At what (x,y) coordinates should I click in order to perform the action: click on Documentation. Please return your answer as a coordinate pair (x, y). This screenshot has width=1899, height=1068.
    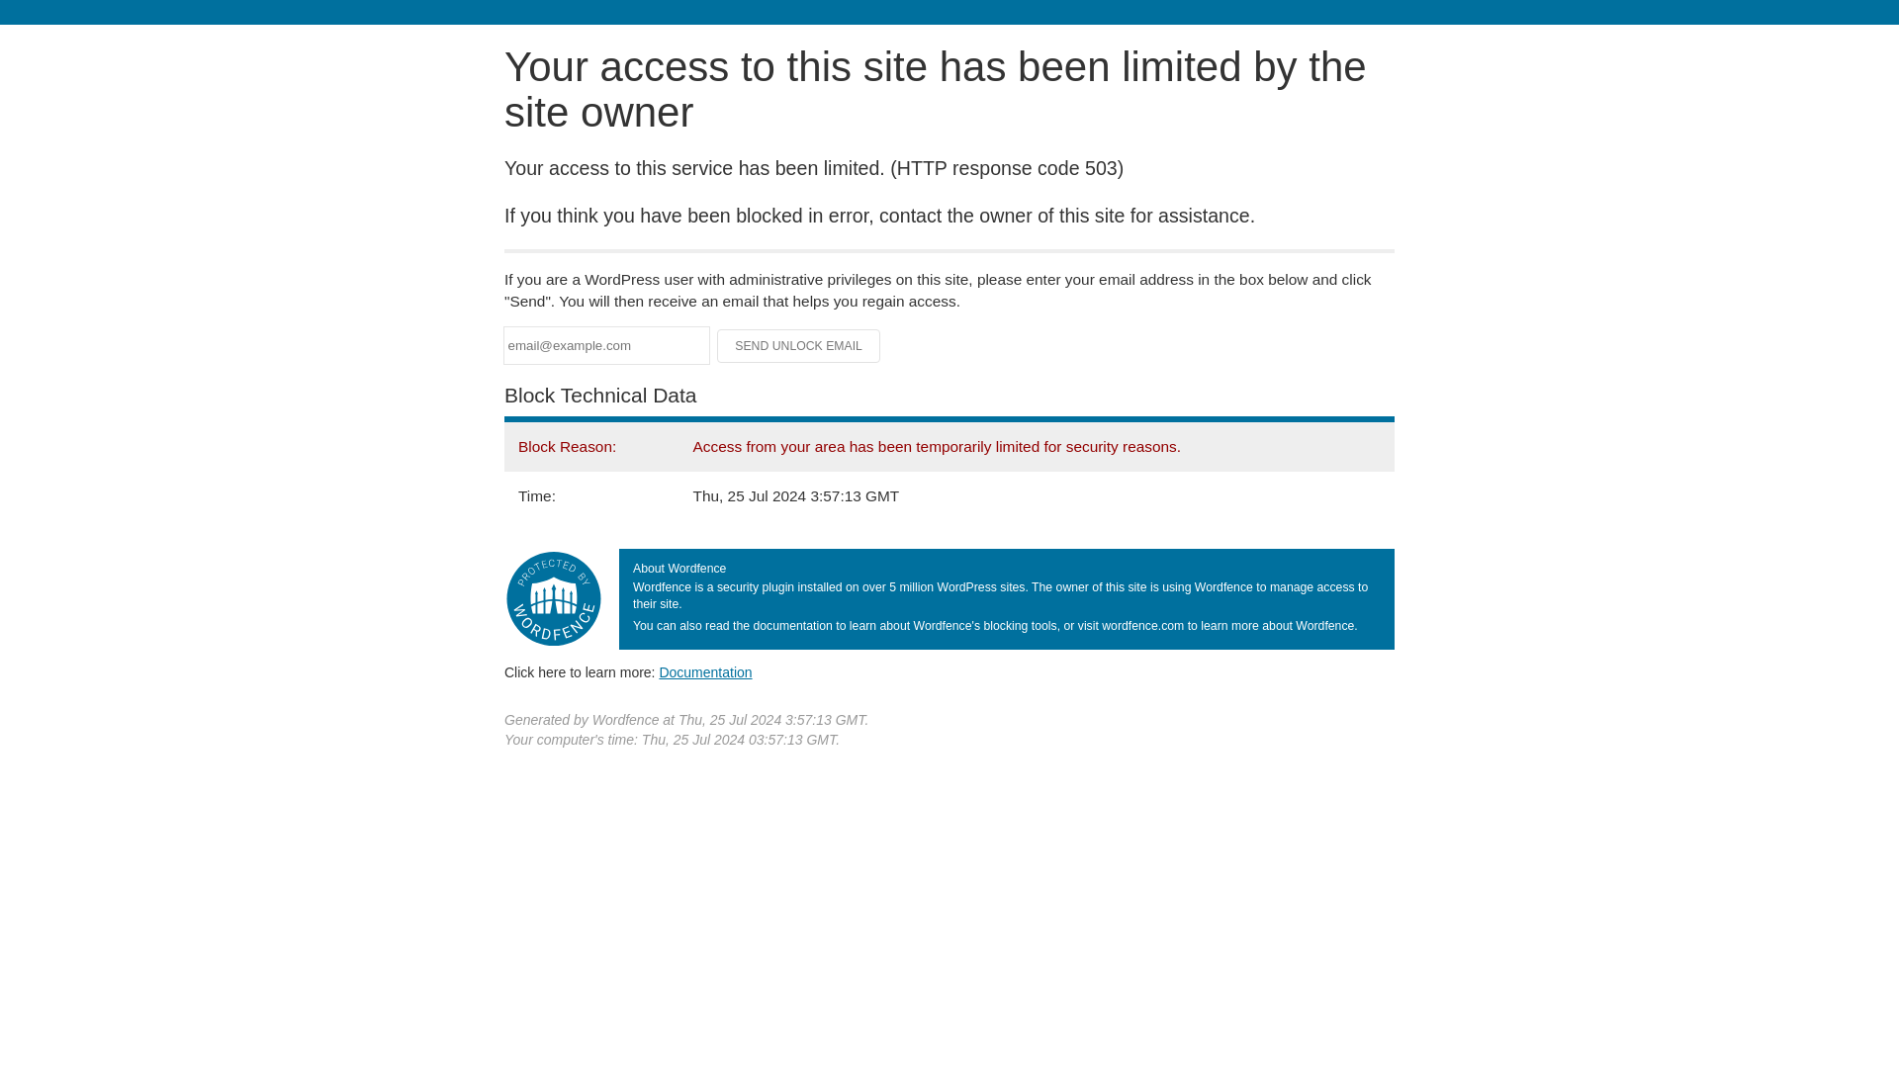
    Looking at the image, I should click on (705, 671).